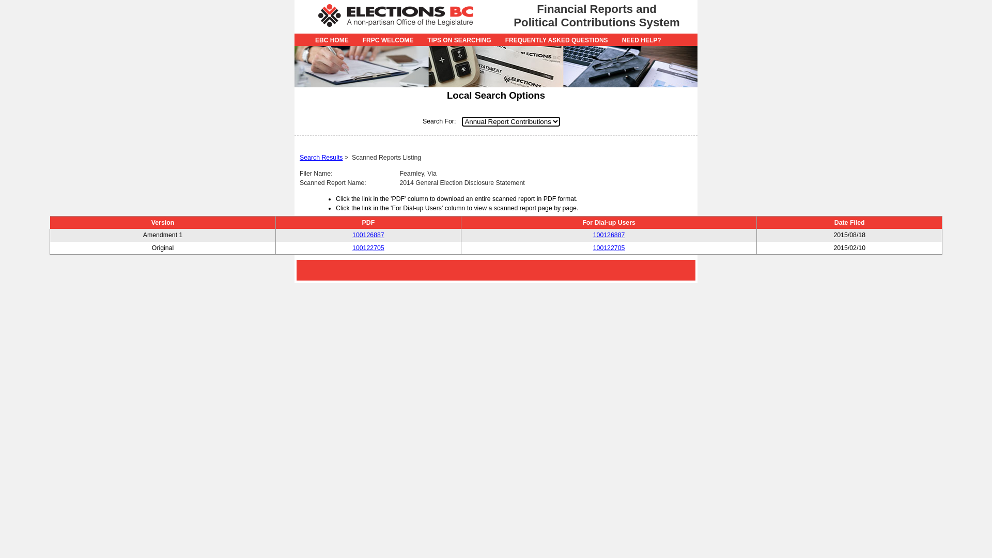 This screenshot has width=992, height=558. Describe the element at coordinates (609, 235) in the screenshot. I see `100126887` at that location.